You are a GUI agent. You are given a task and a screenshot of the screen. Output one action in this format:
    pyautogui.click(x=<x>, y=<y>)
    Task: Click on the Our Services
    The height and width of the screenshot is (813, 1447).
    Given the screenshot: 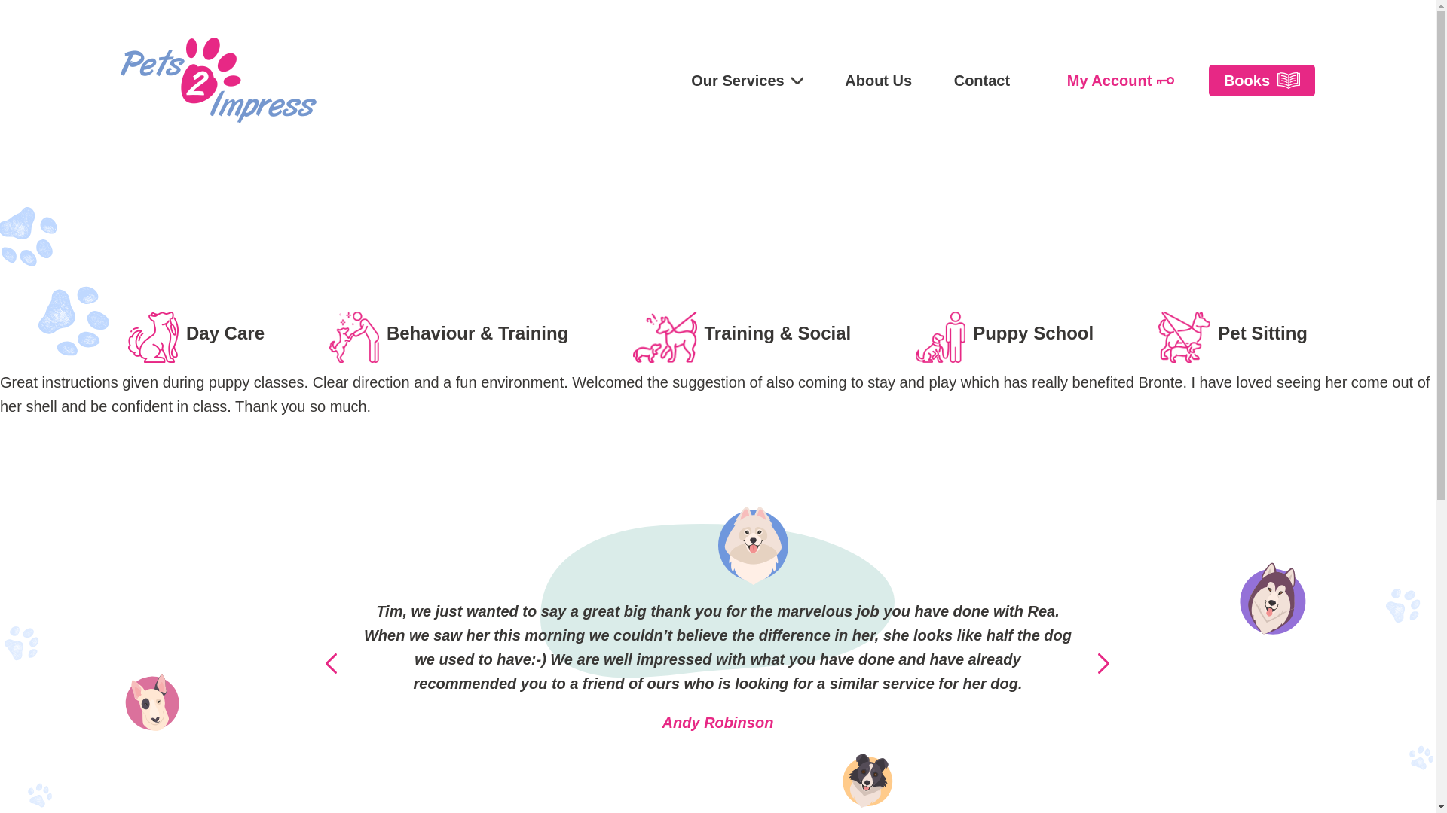 What is the action you would take?
    pyautogui.click(x=747, y=80)
    